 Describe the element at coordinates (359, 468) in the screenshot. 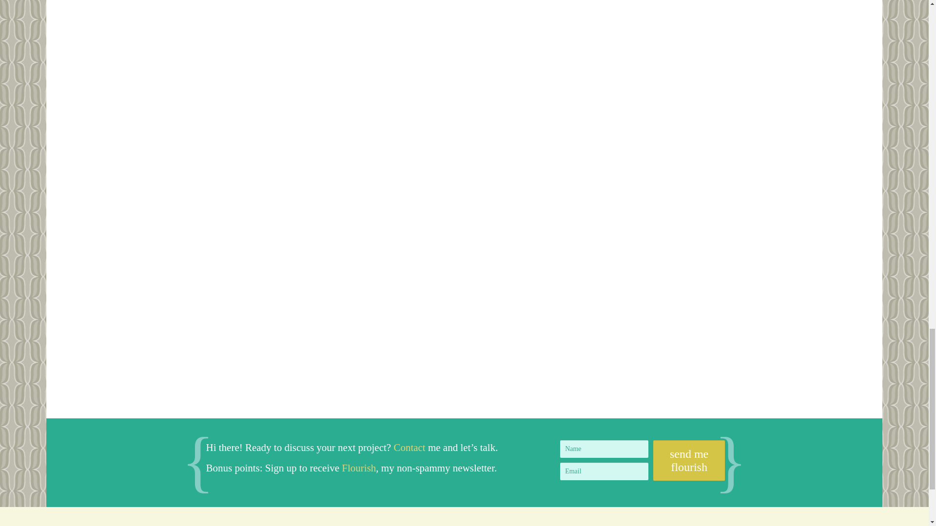

I see `Flourish` at that location.